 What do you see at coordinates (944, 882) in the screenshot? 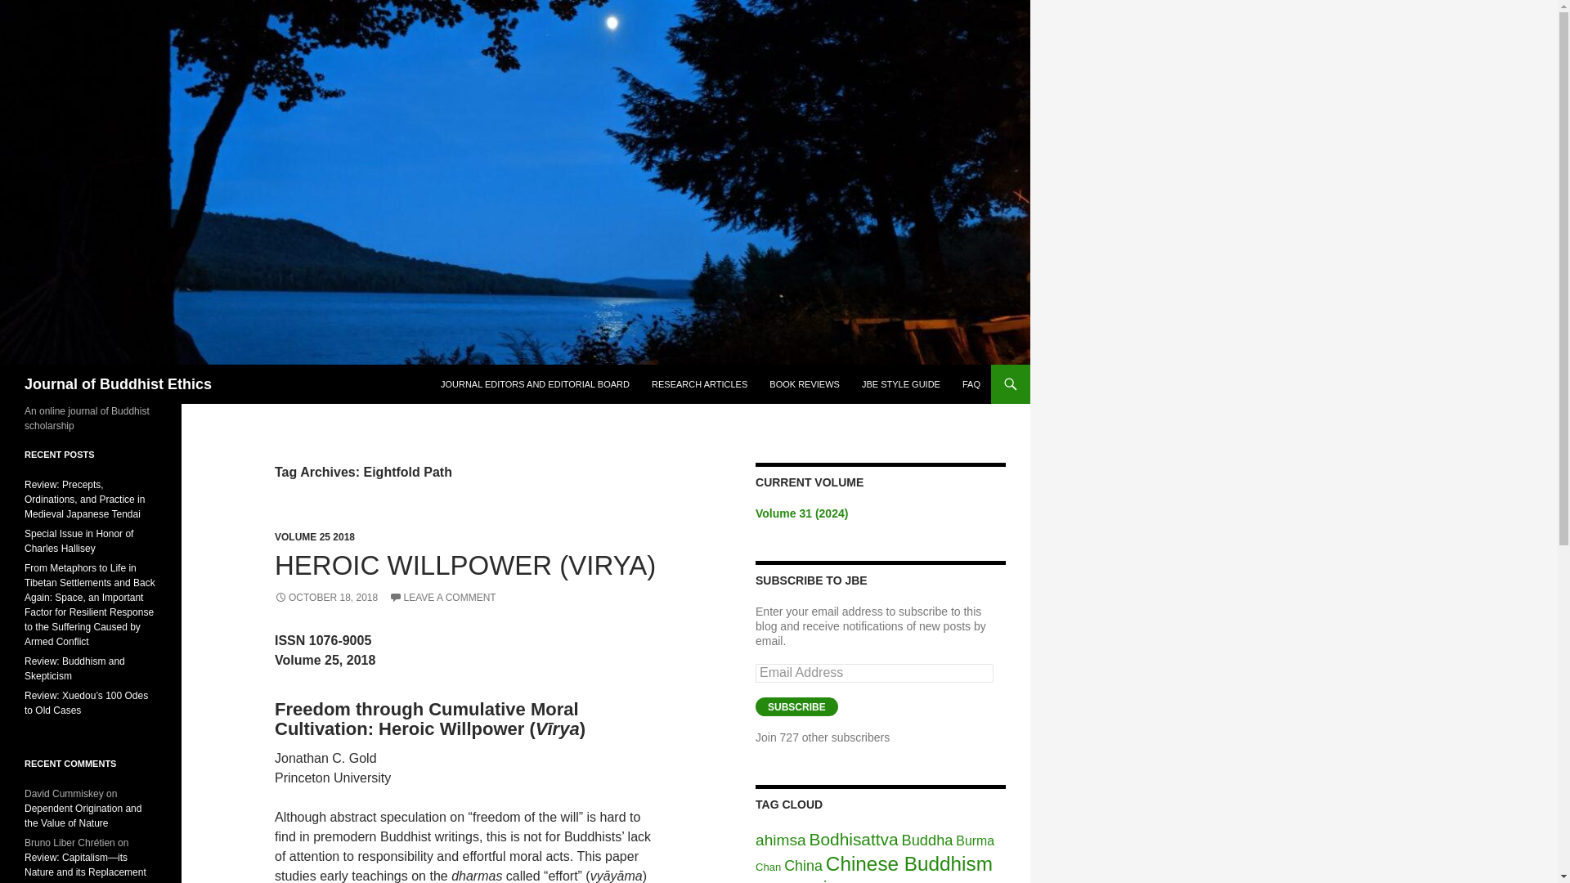
I see `economics` at bounding box center [944, 882].